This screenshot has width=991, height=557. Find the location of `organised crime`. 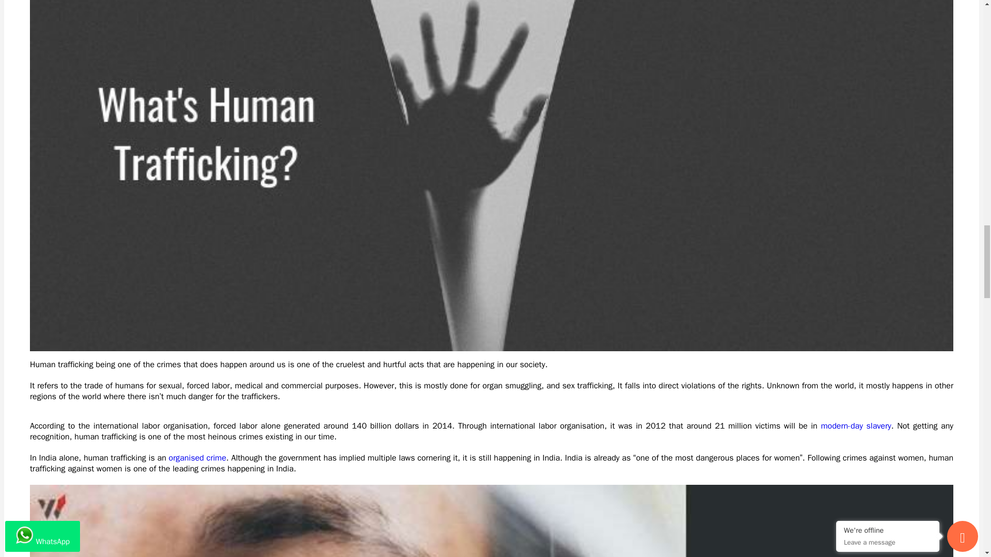

organised crime is located at coordinates (197, 458).